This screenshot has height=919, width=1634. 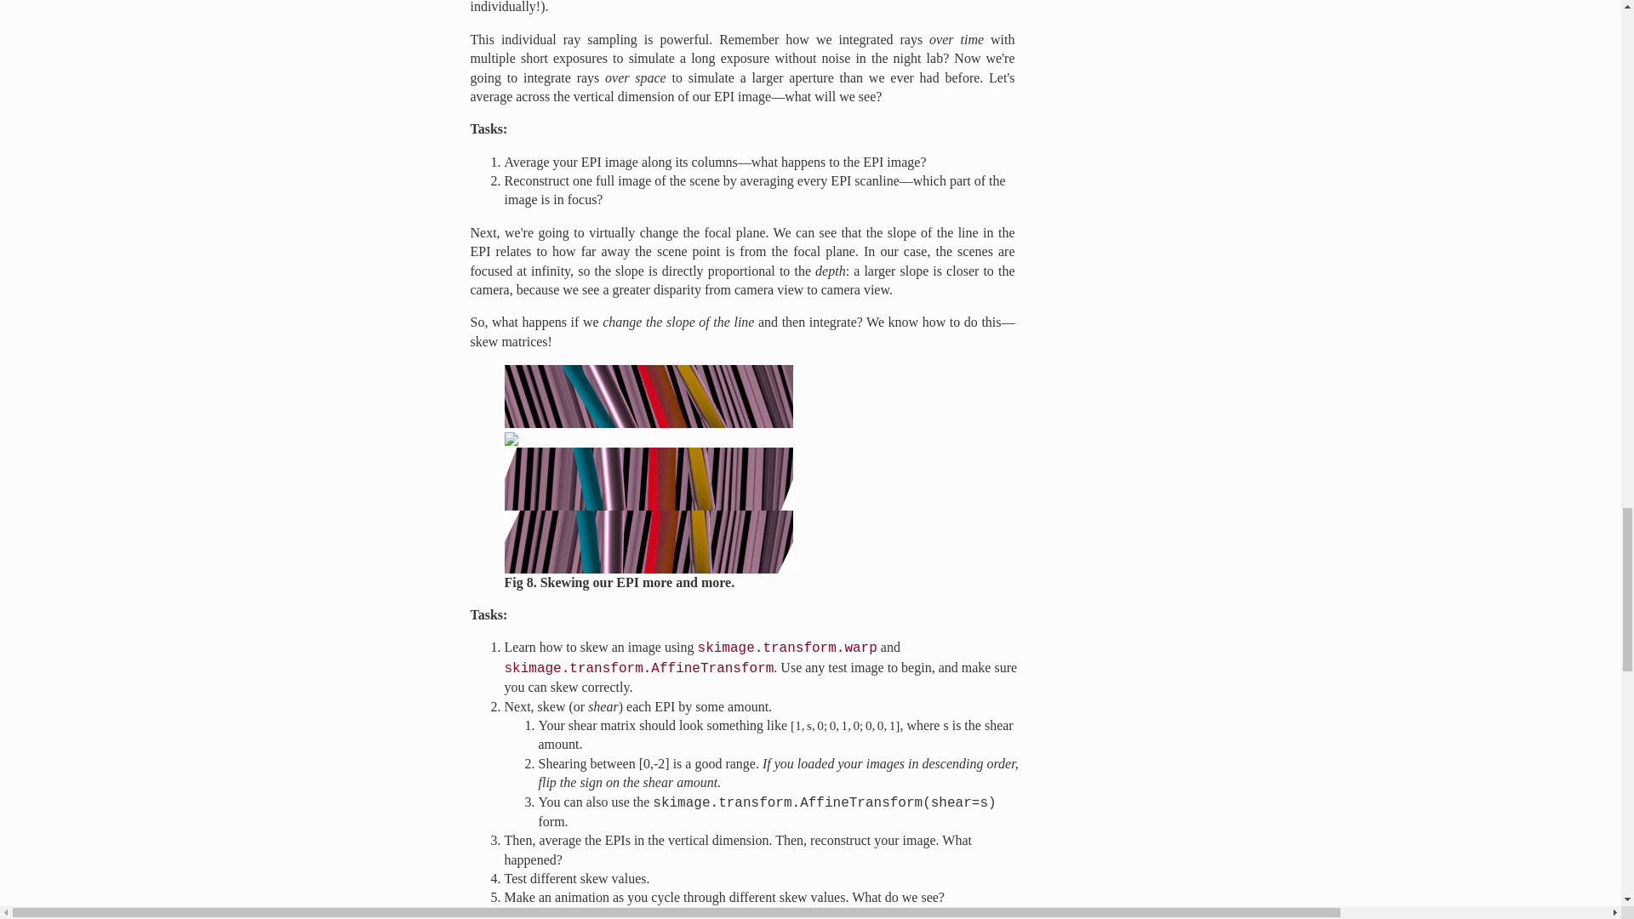 I want to click on skimage.transform.AffineTransform, so click(x=638, y=668).